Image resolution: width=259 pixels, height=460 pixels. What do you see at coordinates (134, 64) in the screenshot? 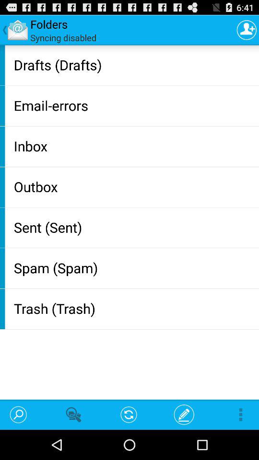
I see `tap the app above email-errors item` at bounding box center [134, 64].